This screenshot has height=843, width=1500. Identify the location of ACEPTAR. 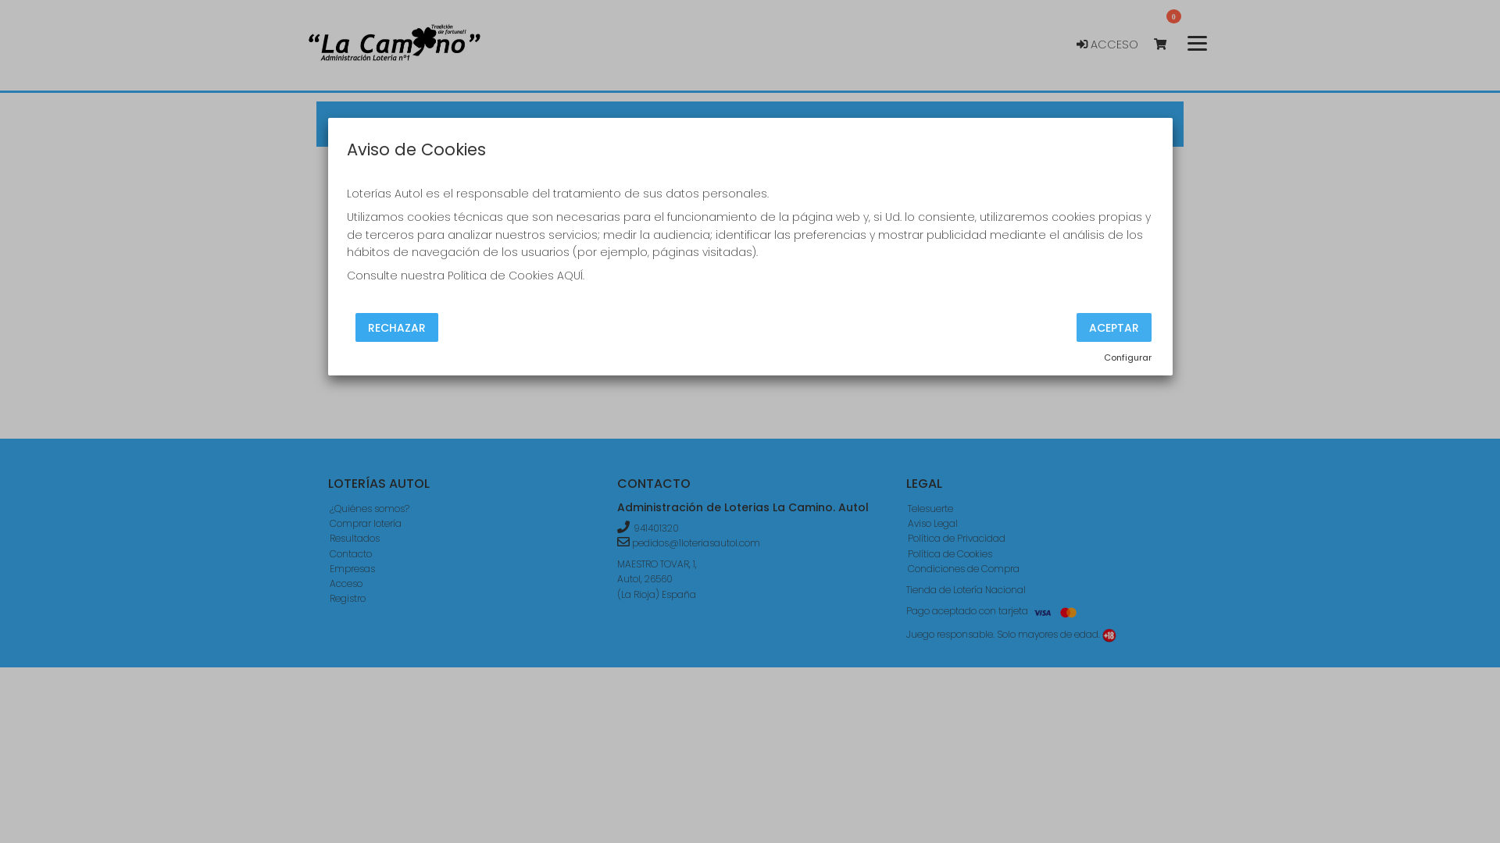
(1114, 328).